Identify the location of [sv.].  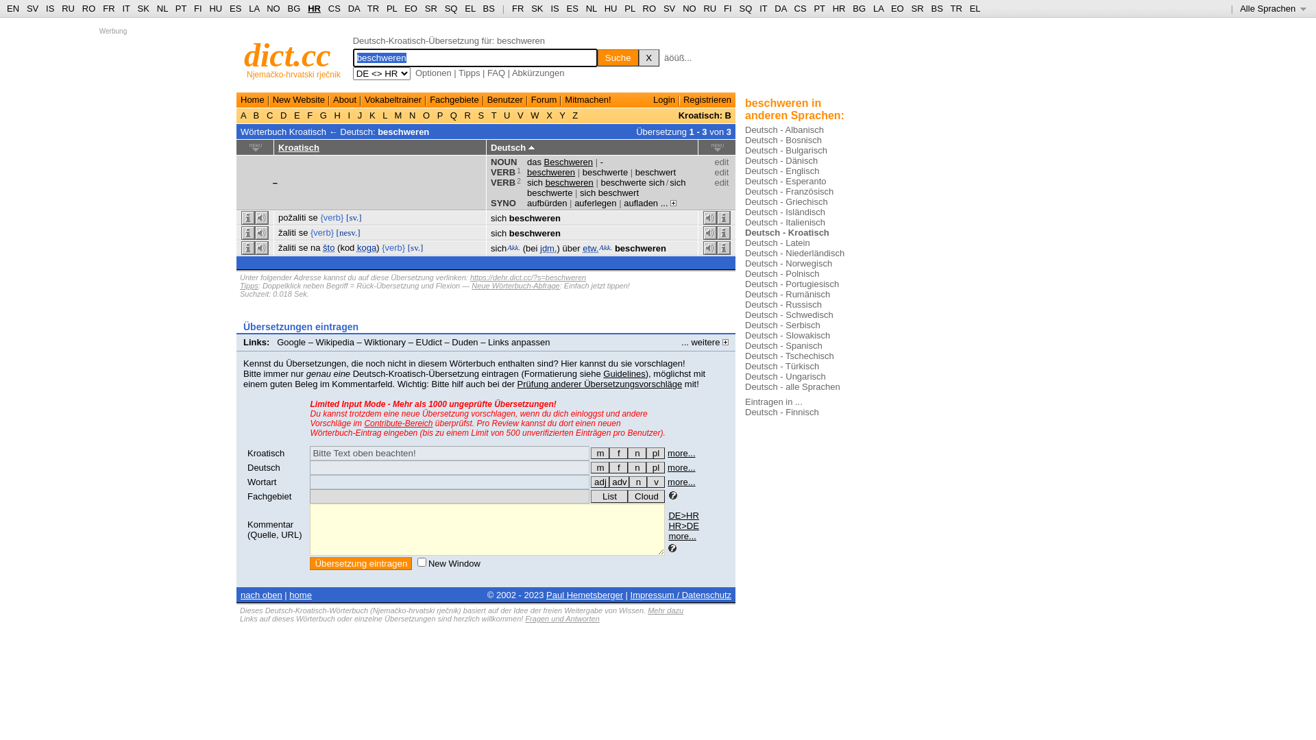
(354, 218).